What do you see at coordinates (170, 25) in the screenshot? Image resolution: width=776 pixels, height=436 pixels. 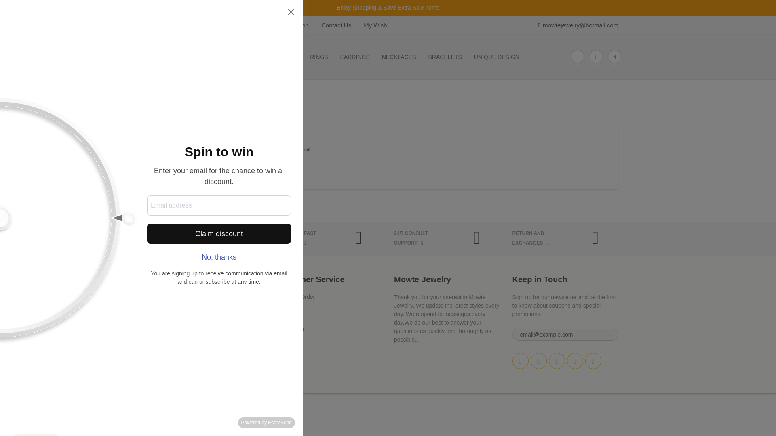 I see `About Us` at bounding box center [170, 25].